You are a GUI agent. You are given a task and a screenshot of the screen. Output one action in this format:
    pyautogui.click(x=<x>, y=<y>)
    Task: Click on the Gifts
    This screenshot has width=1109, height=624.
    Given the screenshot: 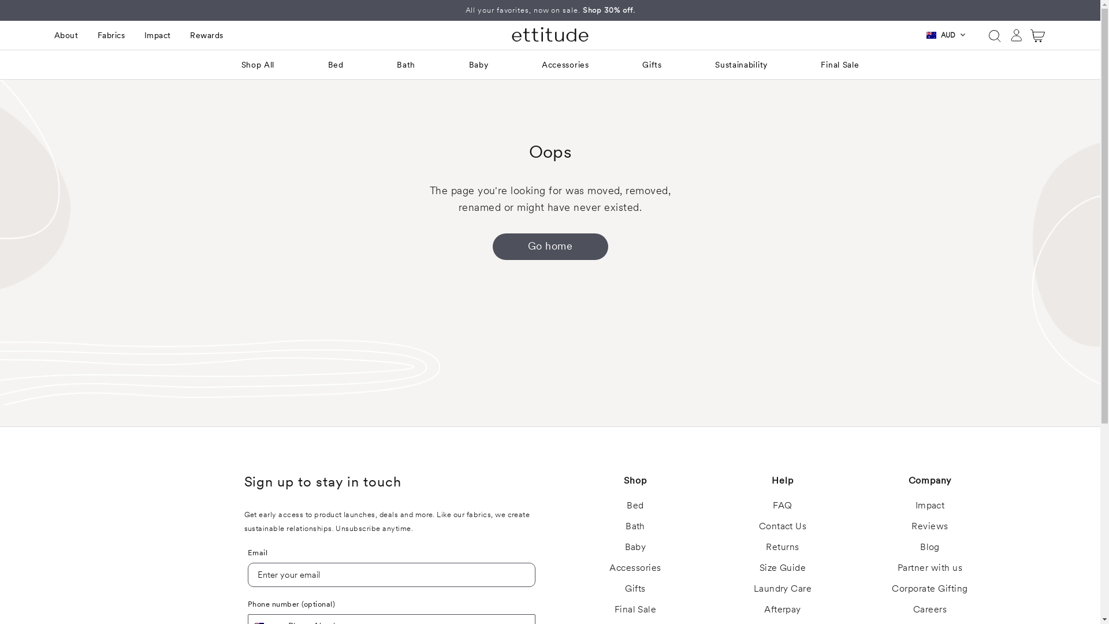 What is the action you would take?
    pyautogui.click(x=635, y=588)
    